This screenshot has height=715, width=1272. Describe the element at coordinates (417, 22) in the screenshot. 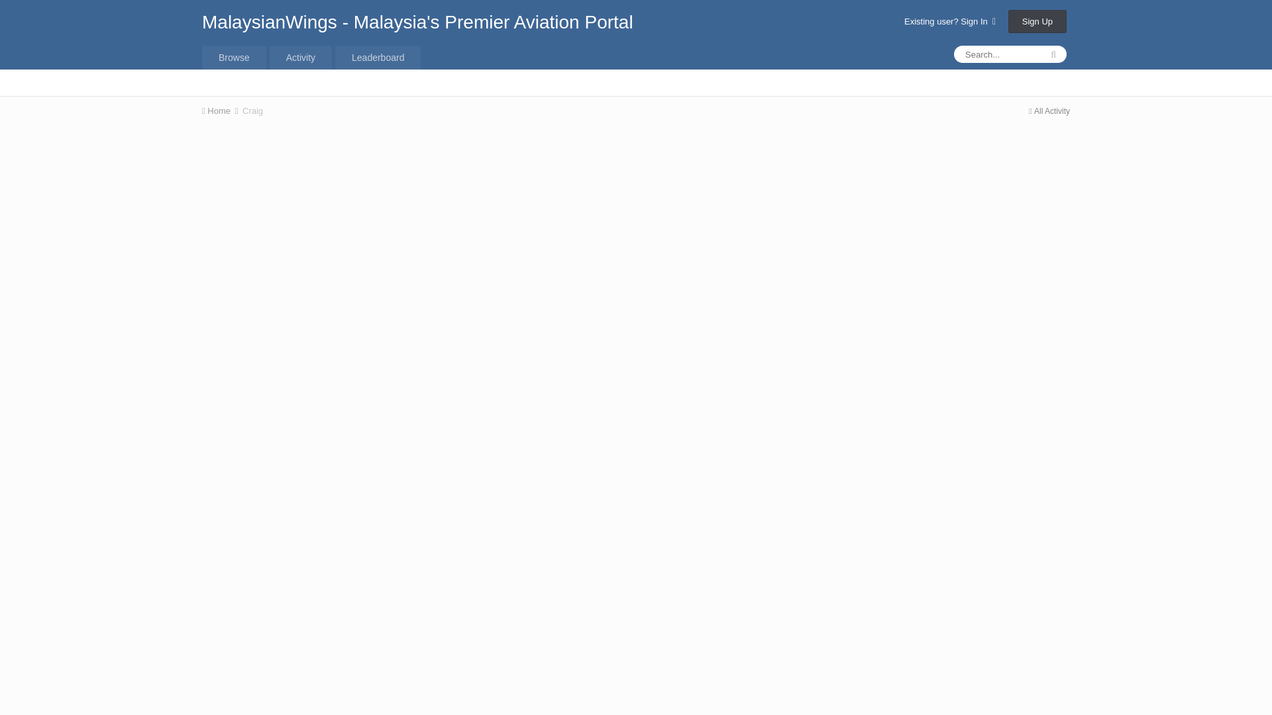

I see `MalaysianWings - Malaysia's Premier Aviation Portal` at that location.